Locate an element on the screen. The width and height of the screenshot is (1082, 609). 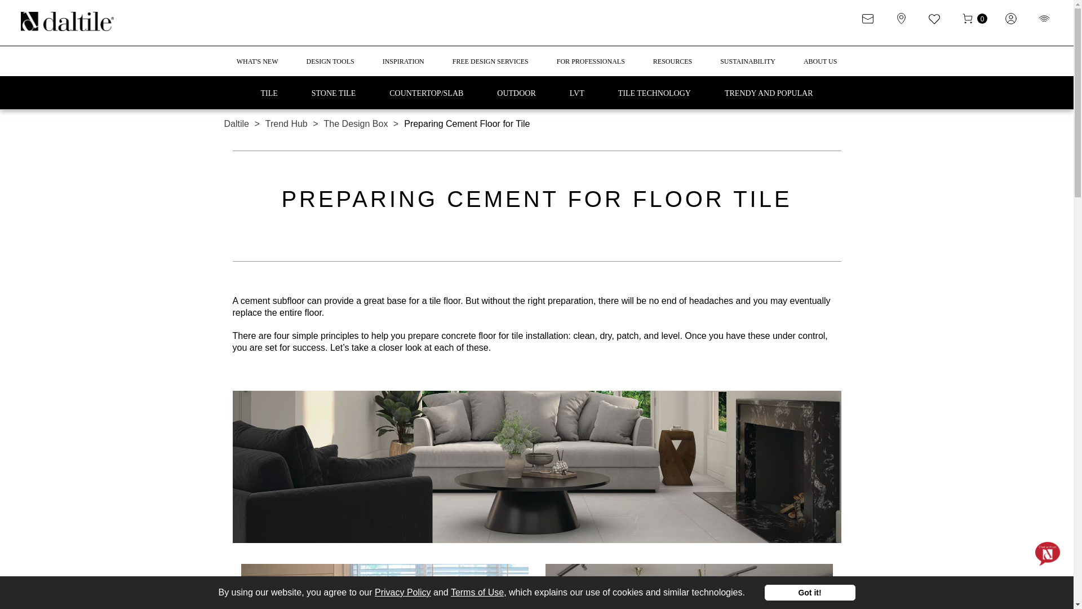
INSPIRATION is located at coordinates (403, 67).